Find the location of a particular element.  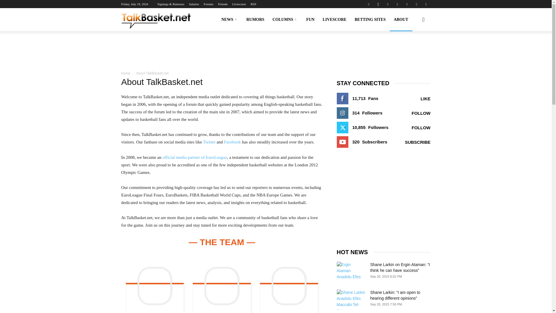

Forums is located at coordinates (209, 4).